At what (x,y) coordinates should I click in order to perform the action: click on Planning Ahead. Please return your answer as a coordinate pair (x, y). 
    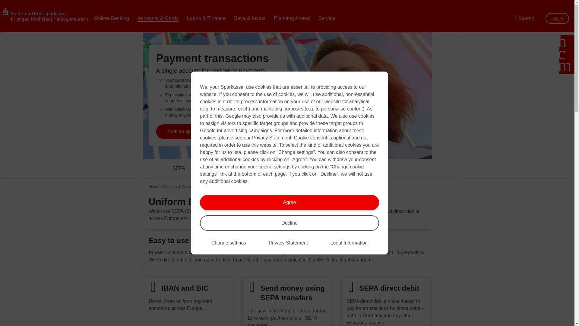
    Looking at the image, I should click on (292, 18).